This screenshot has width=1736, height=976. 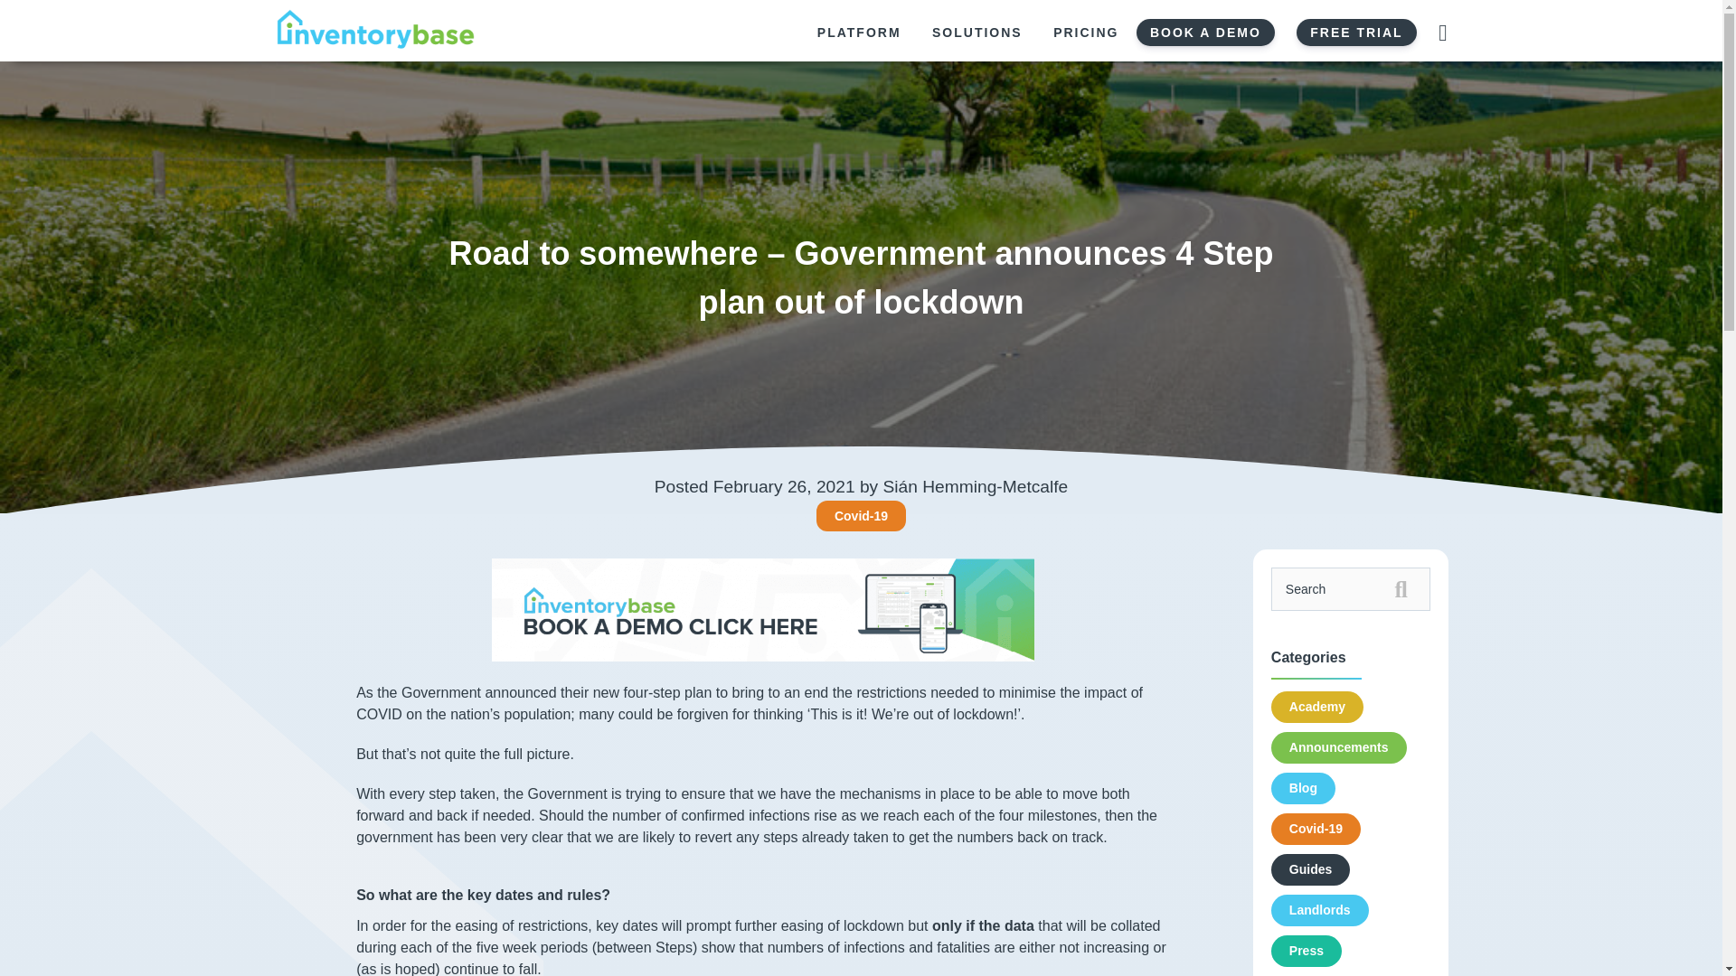 What do you see at coordinates (1306, 951) in the screenshot?
I see `Press` at bounding box center [1306, 951].